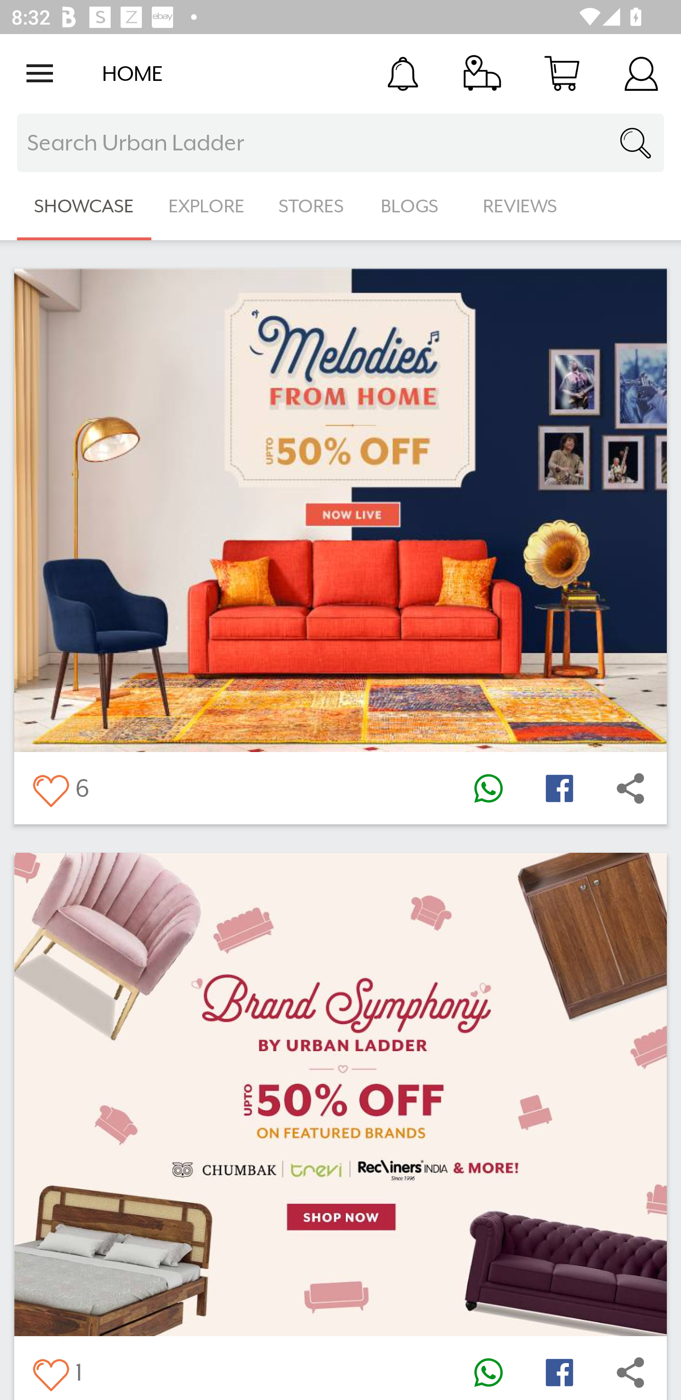 The image size is (681, 1400). Describe the element at coordinates (630, 788) in the screenshot. I see `` at that location.